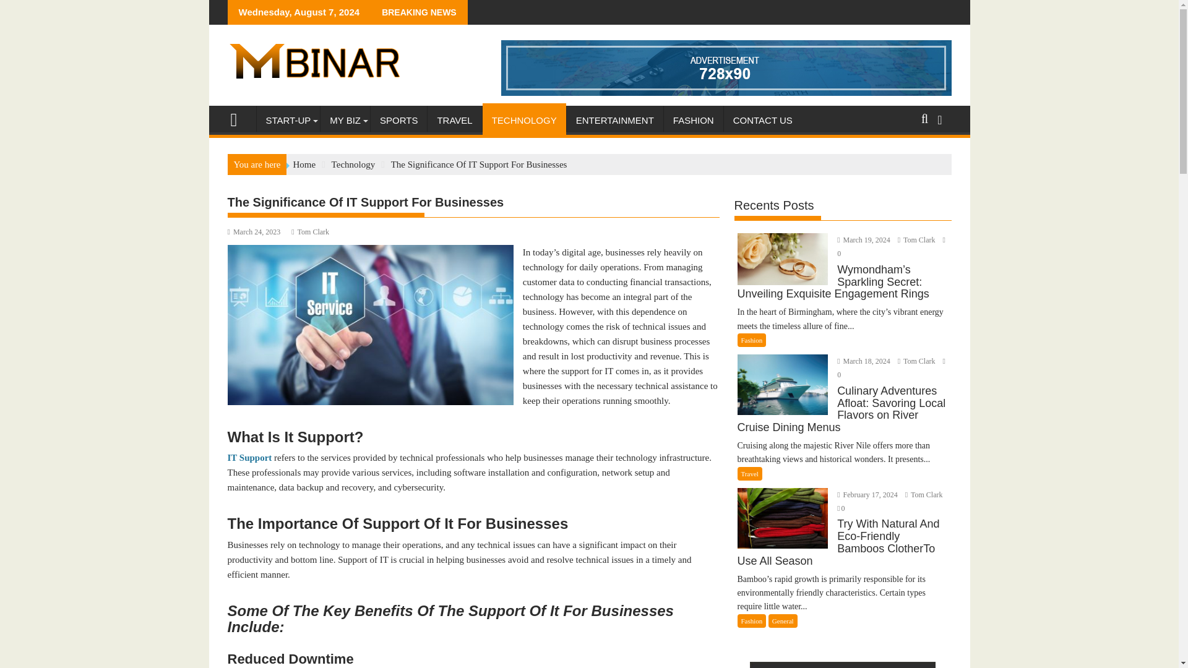 This screenshot has width=1188, height=668. I want to click on SuperMag, so click(239, 119).